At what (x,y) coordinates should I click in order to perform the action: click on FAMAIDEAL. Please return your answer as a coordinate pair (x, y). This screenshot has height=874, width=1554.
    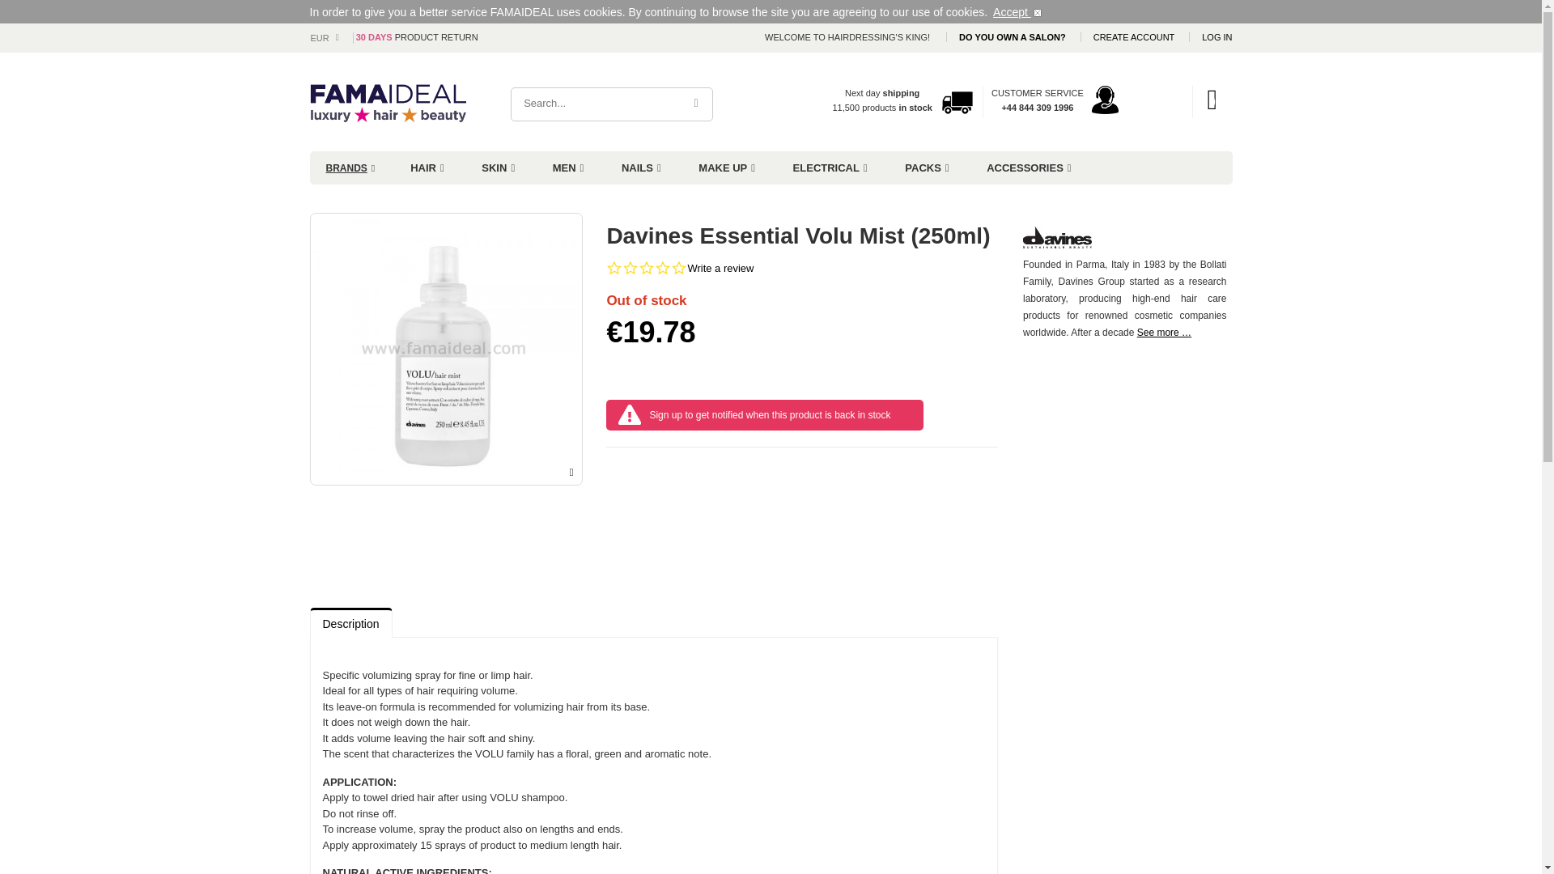
    Looking at the image, I should click on (366, 101).